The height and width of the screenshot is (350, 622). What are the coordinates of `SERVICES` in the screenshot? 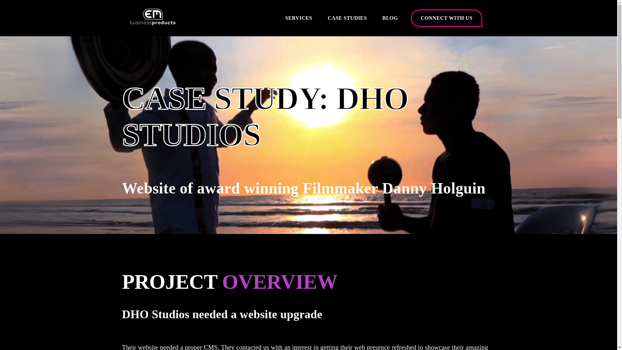 It's located at (299, 18).